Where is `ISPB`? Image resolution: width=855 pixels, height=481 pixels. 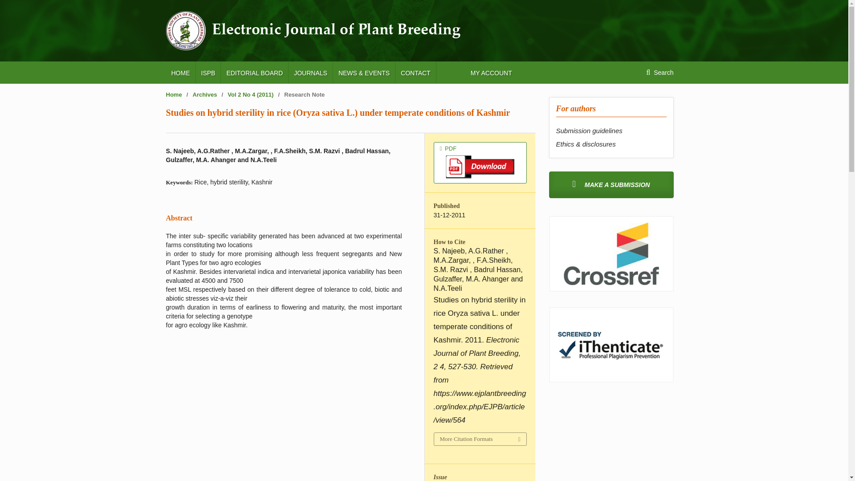 ISPB is located at coordinates (208, 72).